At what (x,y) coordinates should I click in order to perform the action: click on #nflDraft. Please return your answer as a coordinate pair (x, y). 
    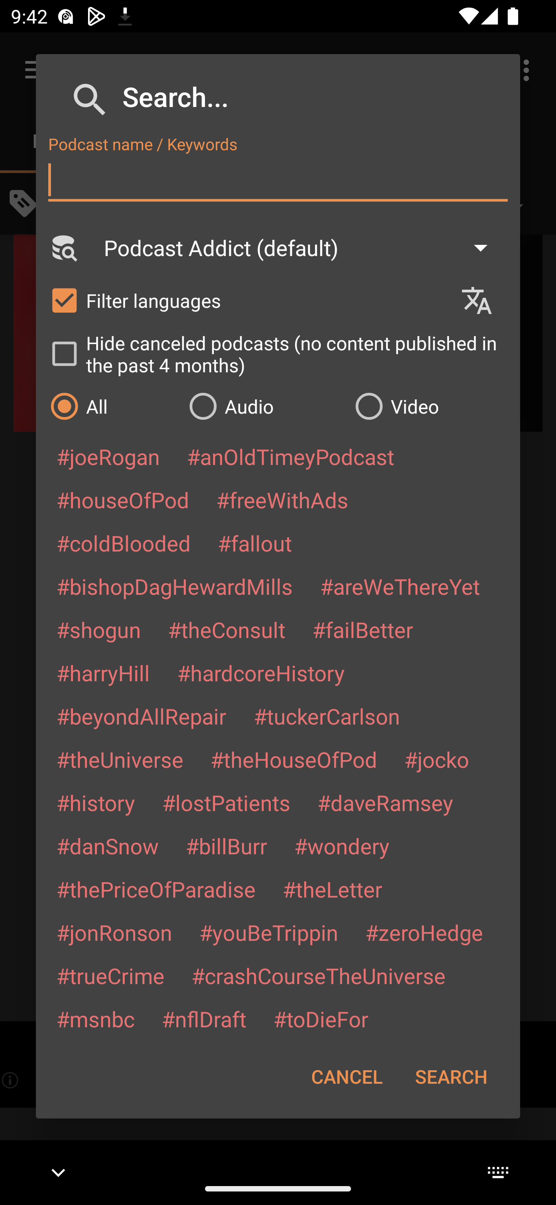
    Looking at the image, I should click on (204, 1018).